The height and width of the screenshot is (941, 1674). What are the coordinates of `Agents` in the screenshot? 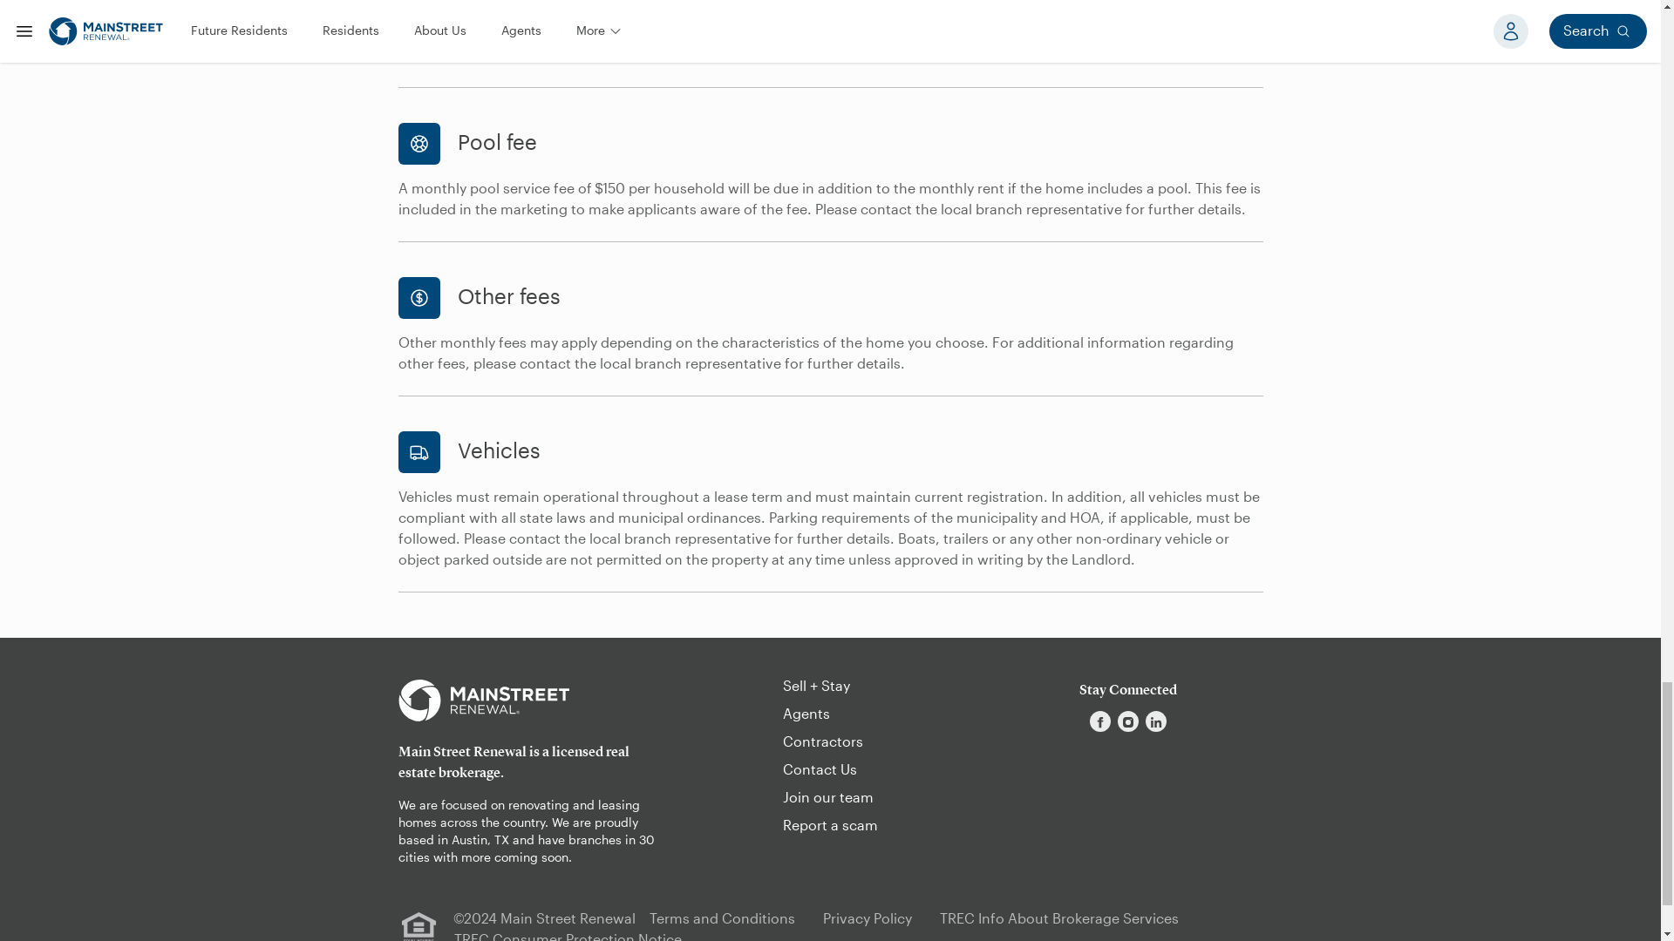 It's located at (806, 714).